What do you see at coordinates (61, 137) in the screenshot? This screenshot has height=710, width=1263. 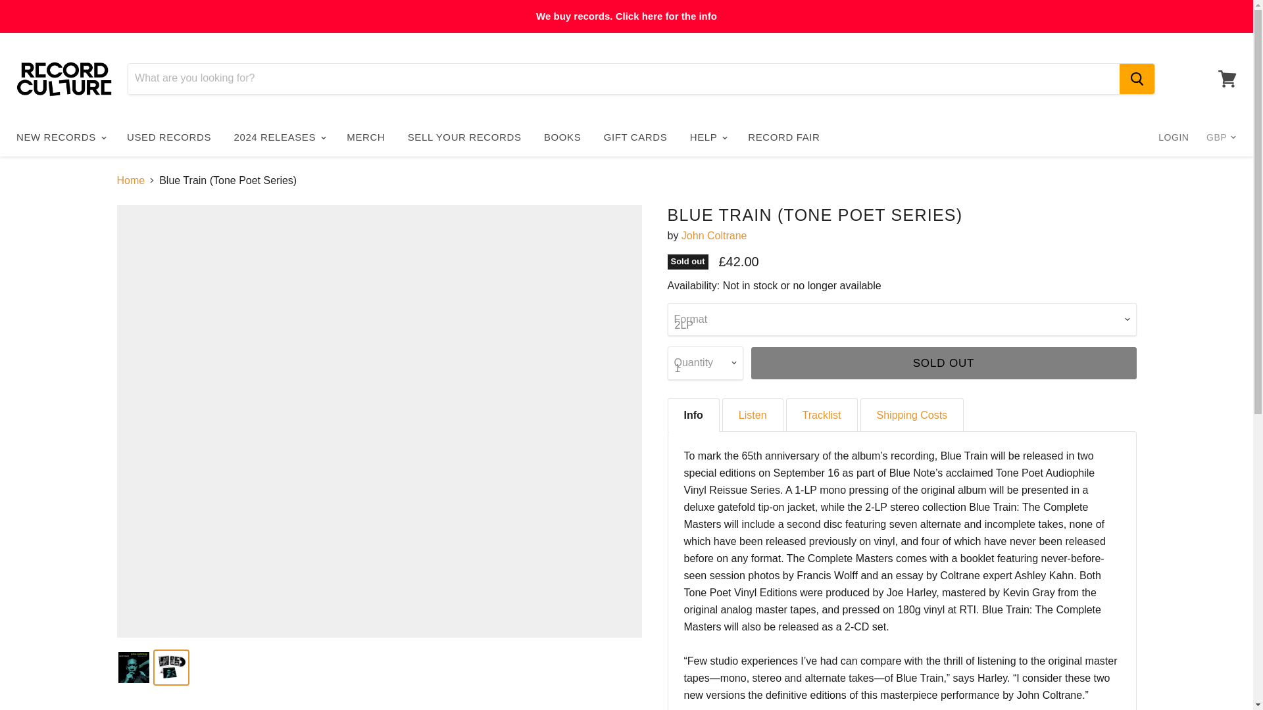 I see `NEW RECORDS` at bounding box center [61, 137].